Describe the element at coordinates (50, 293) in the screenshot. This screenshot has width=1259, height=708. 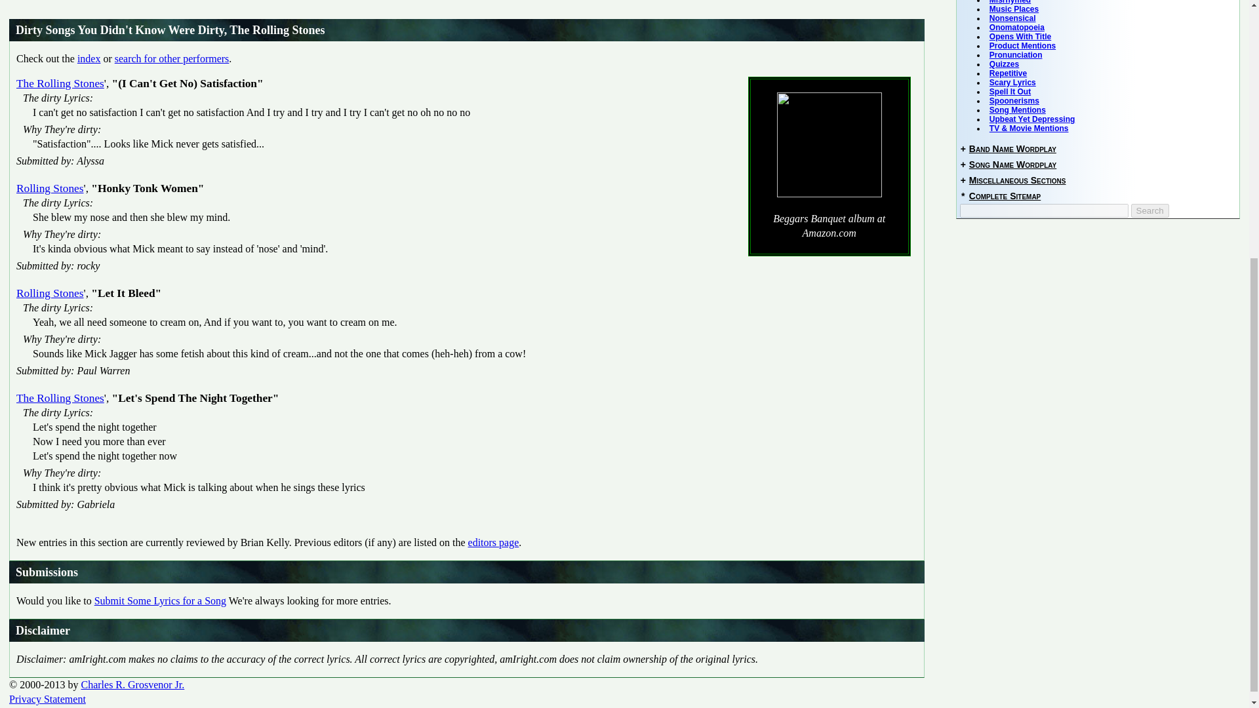
I see `Rolling Stones` at that location.